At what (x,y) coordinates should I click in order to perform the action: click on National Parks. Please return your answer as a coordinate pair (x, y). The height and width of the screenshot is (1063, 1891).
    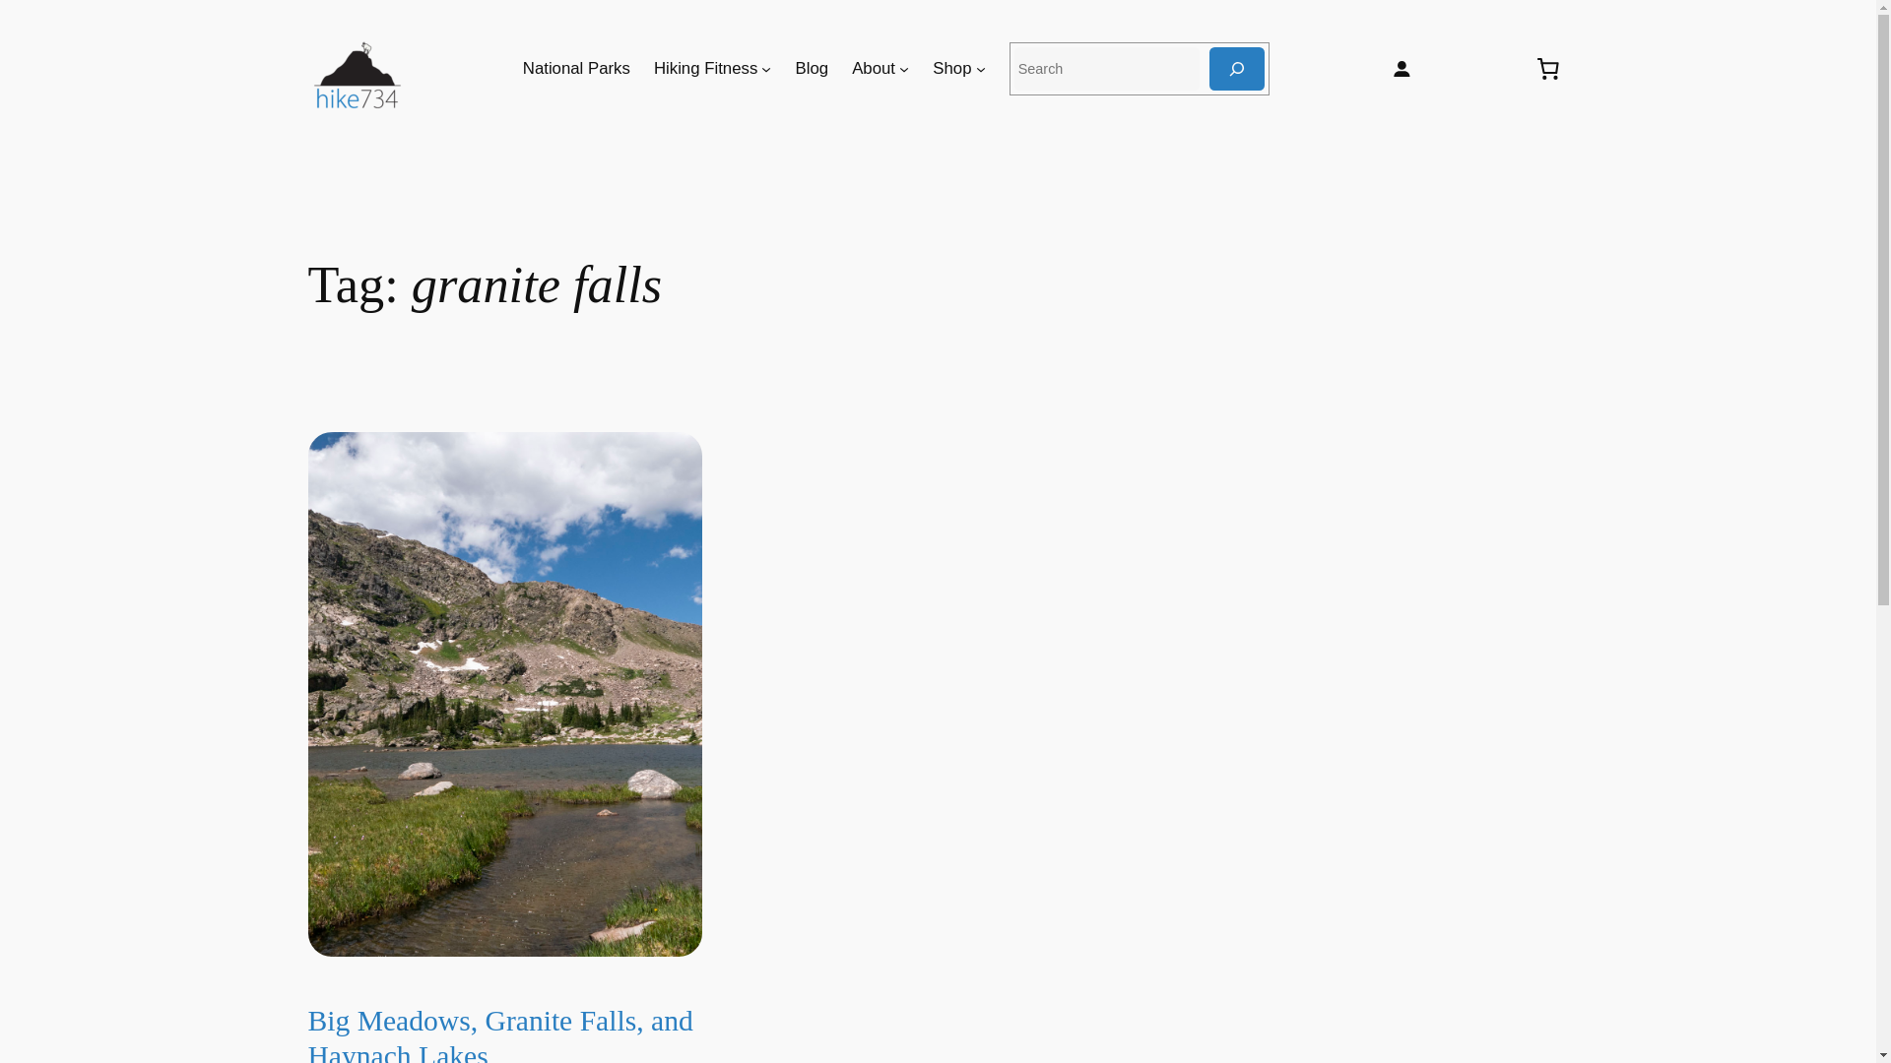
    Looking at the image, I should click on (576, 69).